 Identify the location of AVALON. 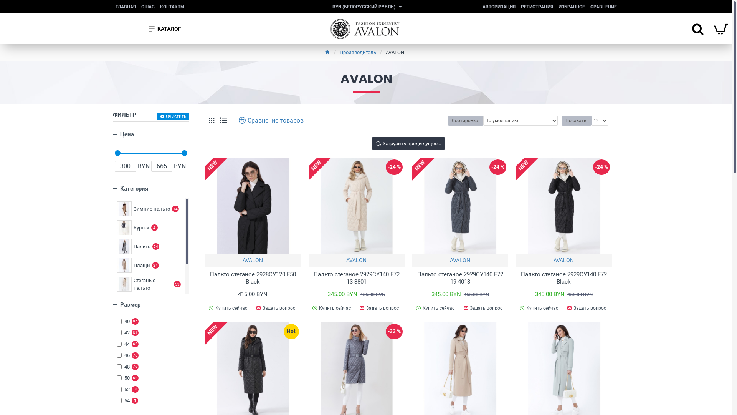
(395, 53).